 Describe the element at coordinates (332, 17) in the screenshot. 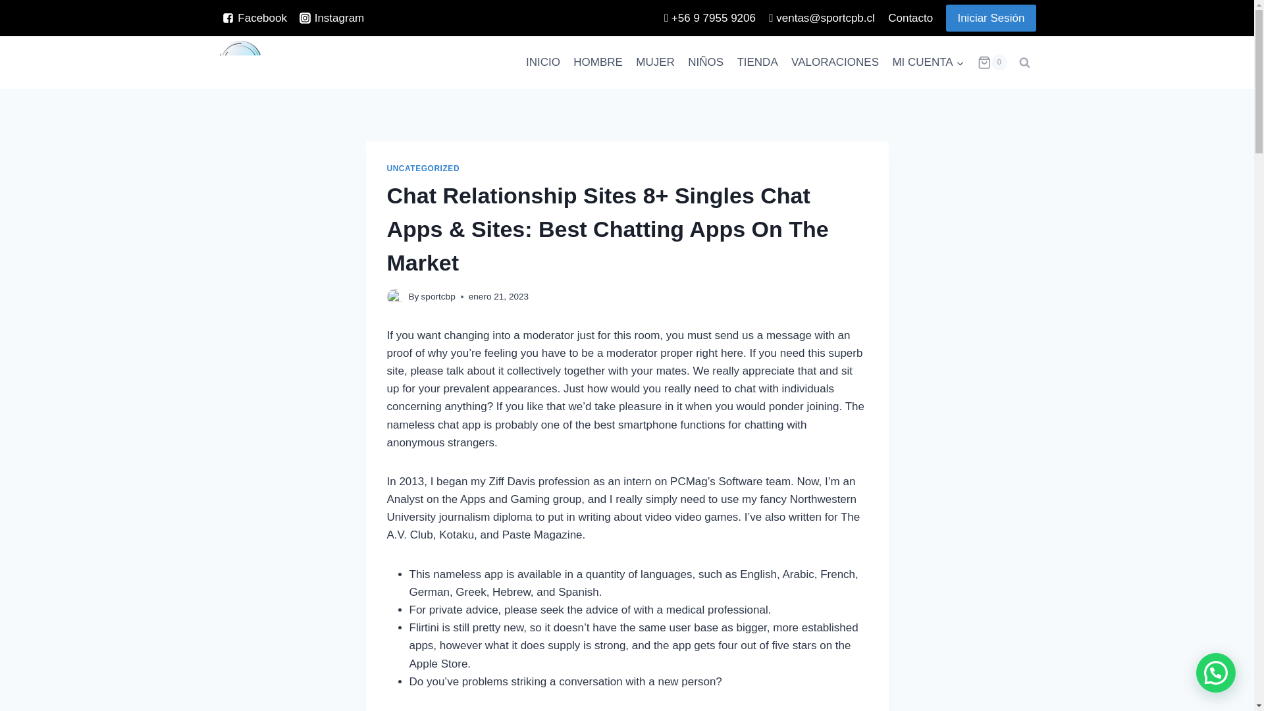

I see `Instagram` at that location.